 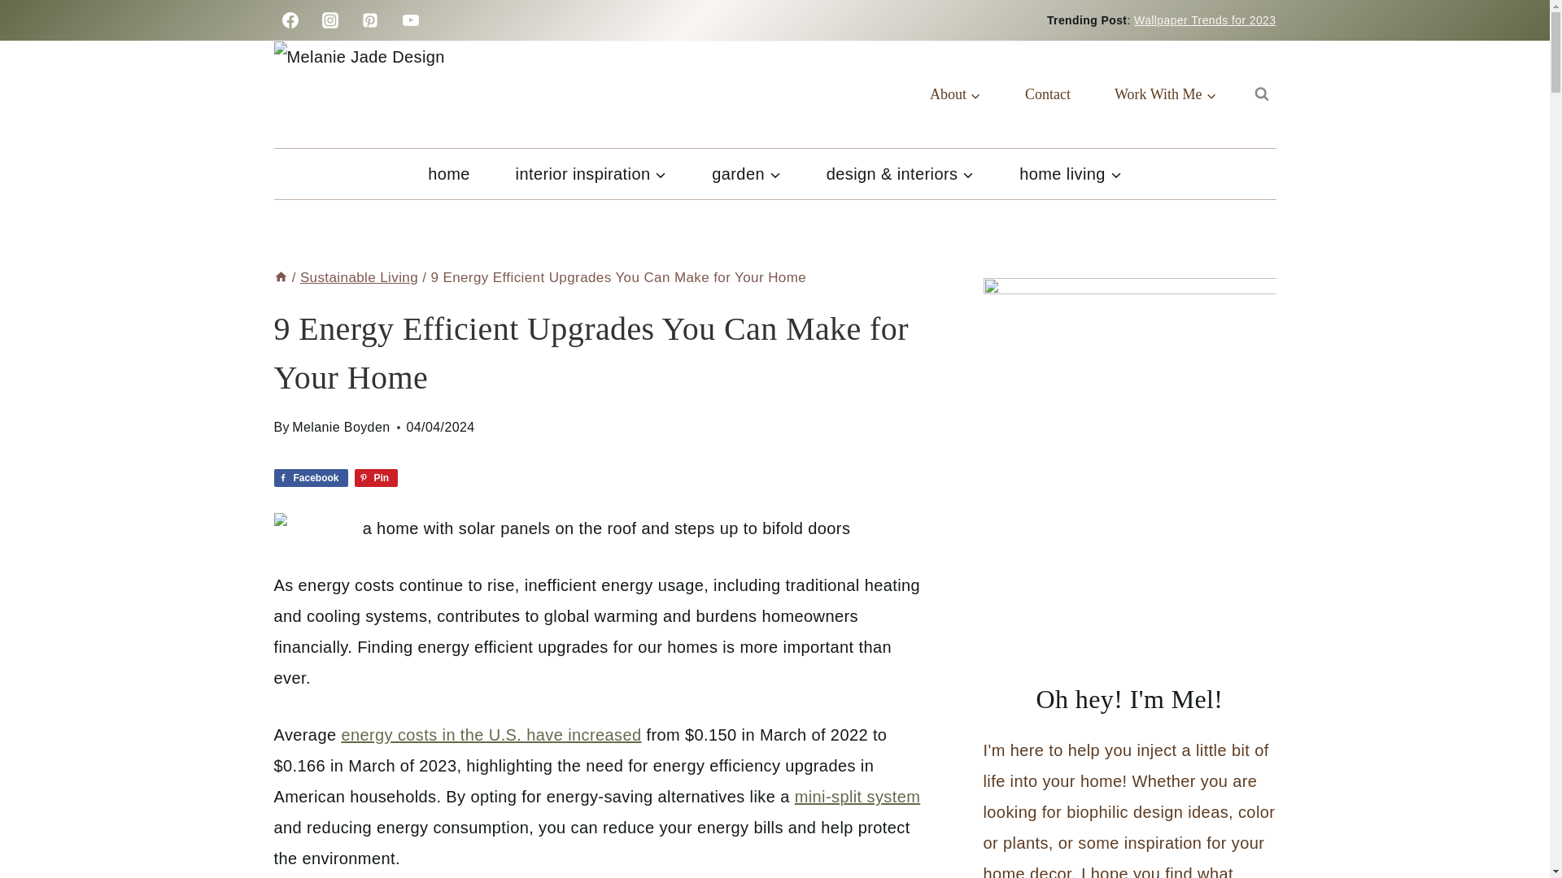 What do you see at coordinates (745, 174) in the screenshot?
I see `garden` at bounding box center [745, 174].